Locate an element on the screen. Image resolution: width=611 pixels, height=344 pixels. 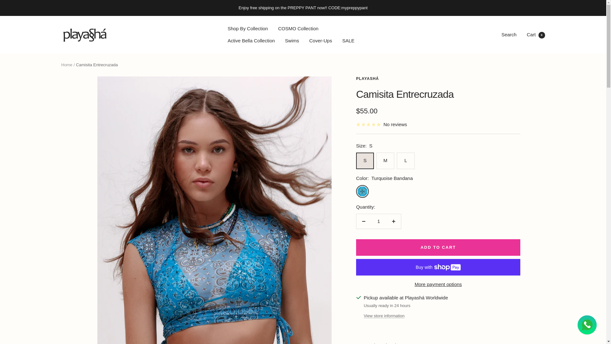
View store information is located at coordinates (384, 316).